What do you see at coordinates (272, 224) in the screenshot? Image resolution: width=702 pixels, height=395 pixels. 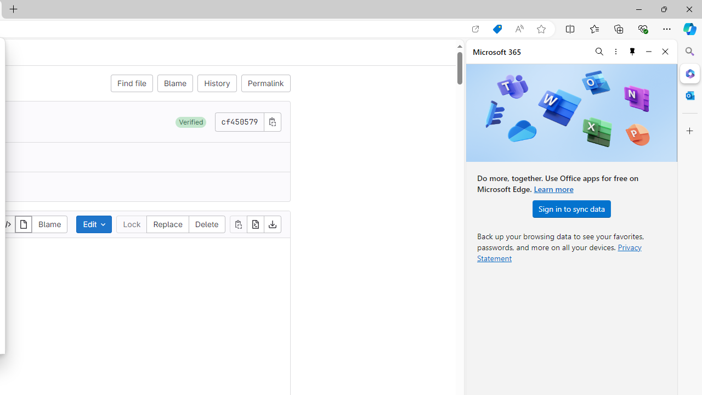 I see `Download` at bounding box center [272, 224].